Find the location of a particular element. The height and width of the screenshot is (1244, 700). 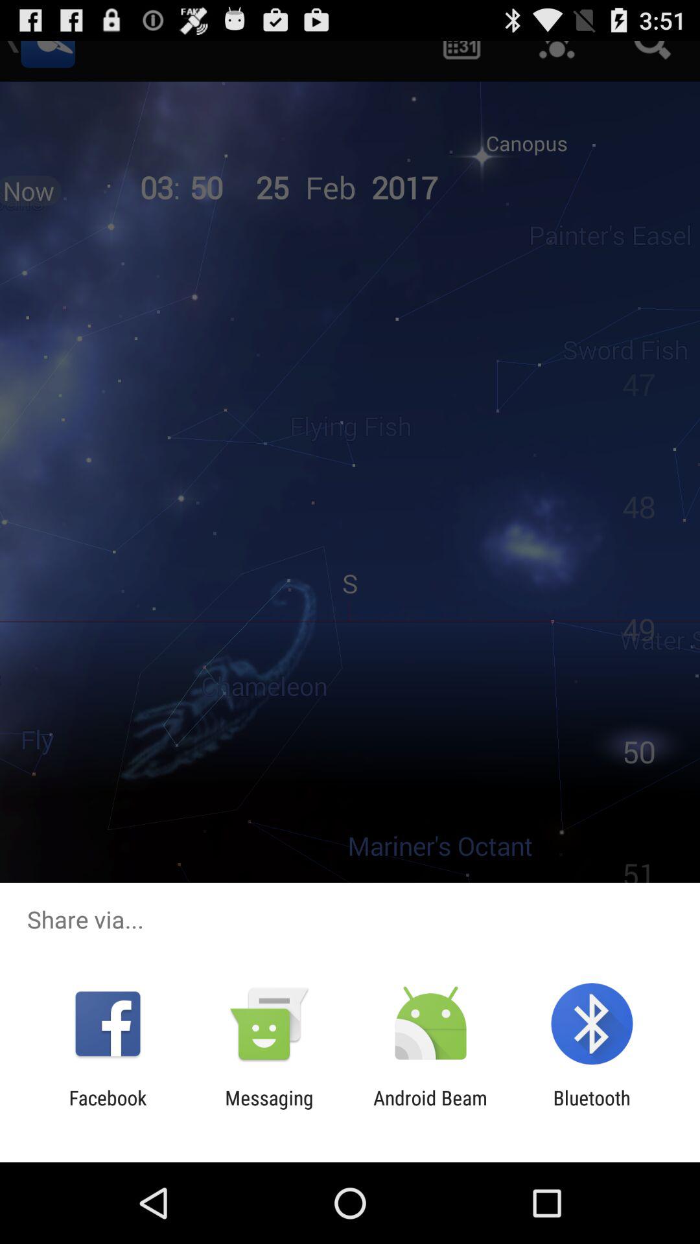

press the app next to the bluetooth icon is located at coordinates (430, 1109).